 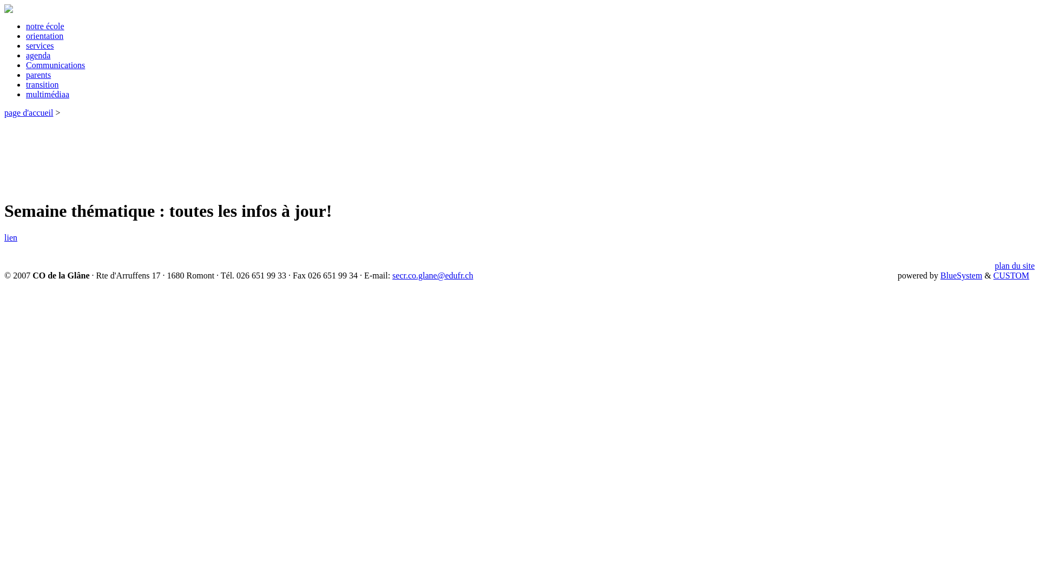 What do you see at coordinates (29, 112) in the screenshot?
I see `page d'accueil` at bounding box center [29, 112].